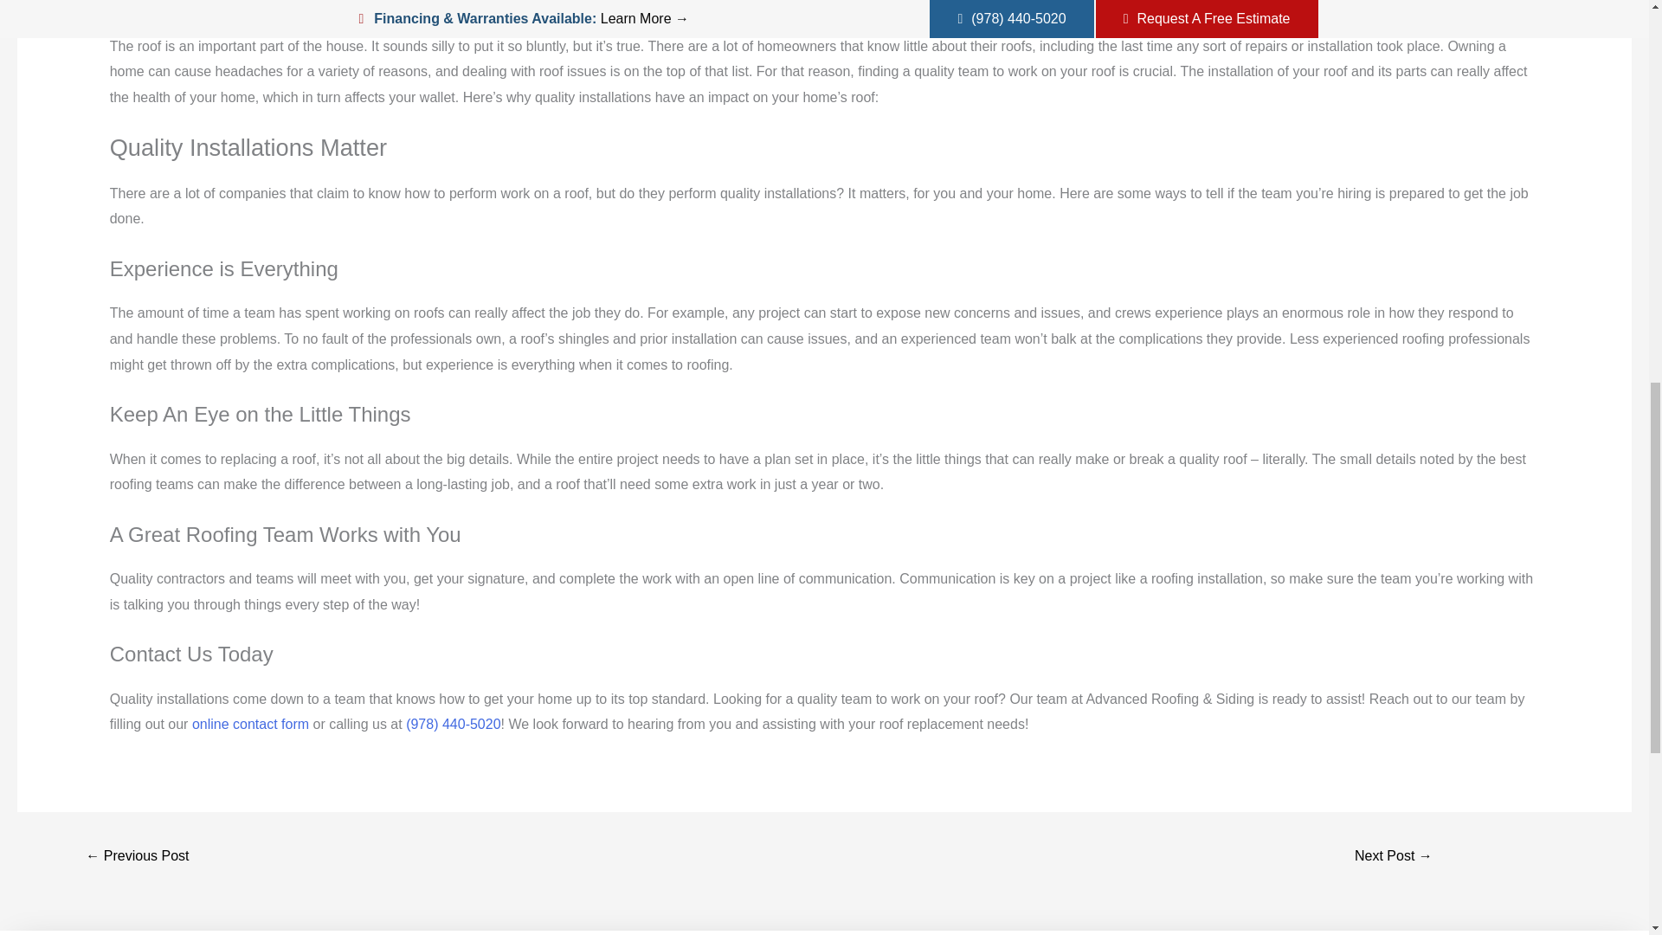 The height and width of the screenshot is (935, 1662). What do you see at coordinates (215, 2) in the screenshot?
I see `View all posts by admin` at bounding box center [215, 2].